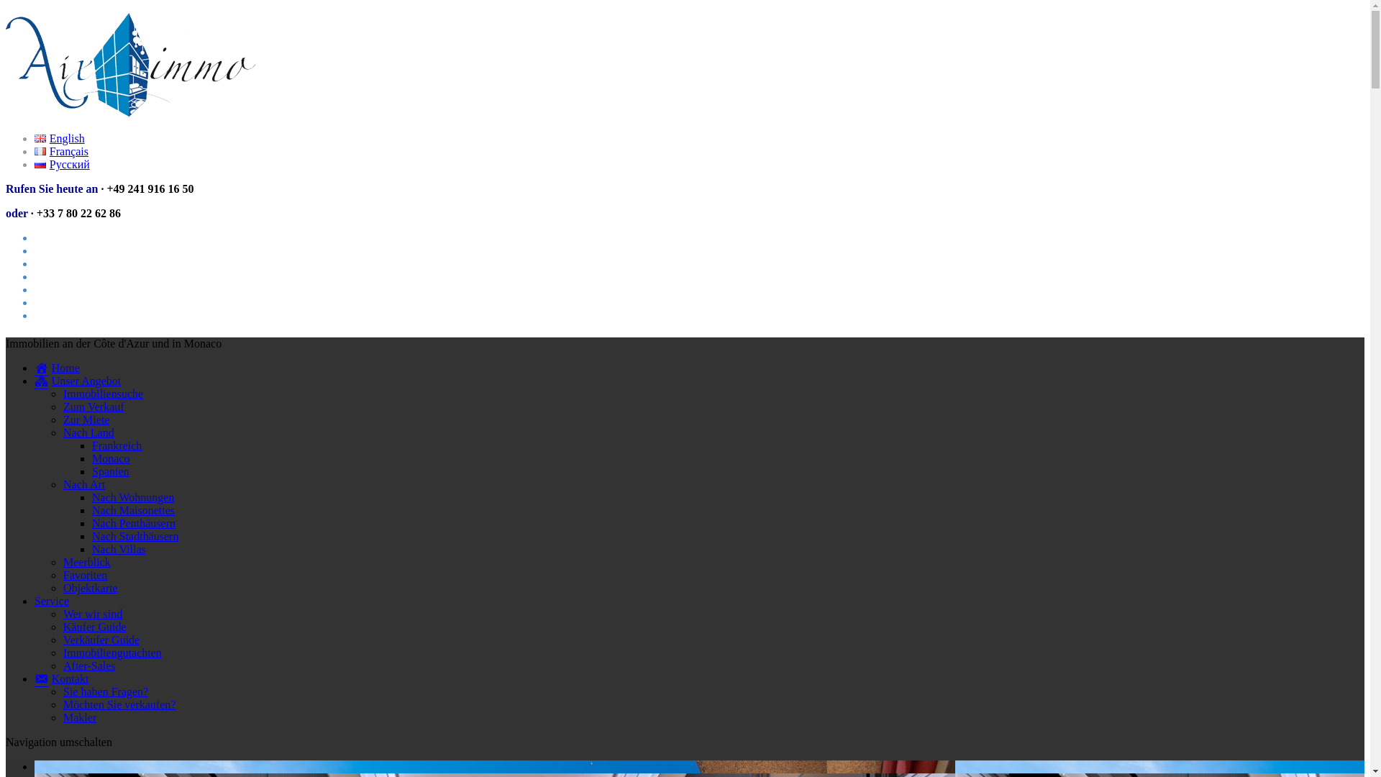 Image resolution: width=1381 pixels, height=777 pixels. I want to click on Kontakt, so click(61, 679).